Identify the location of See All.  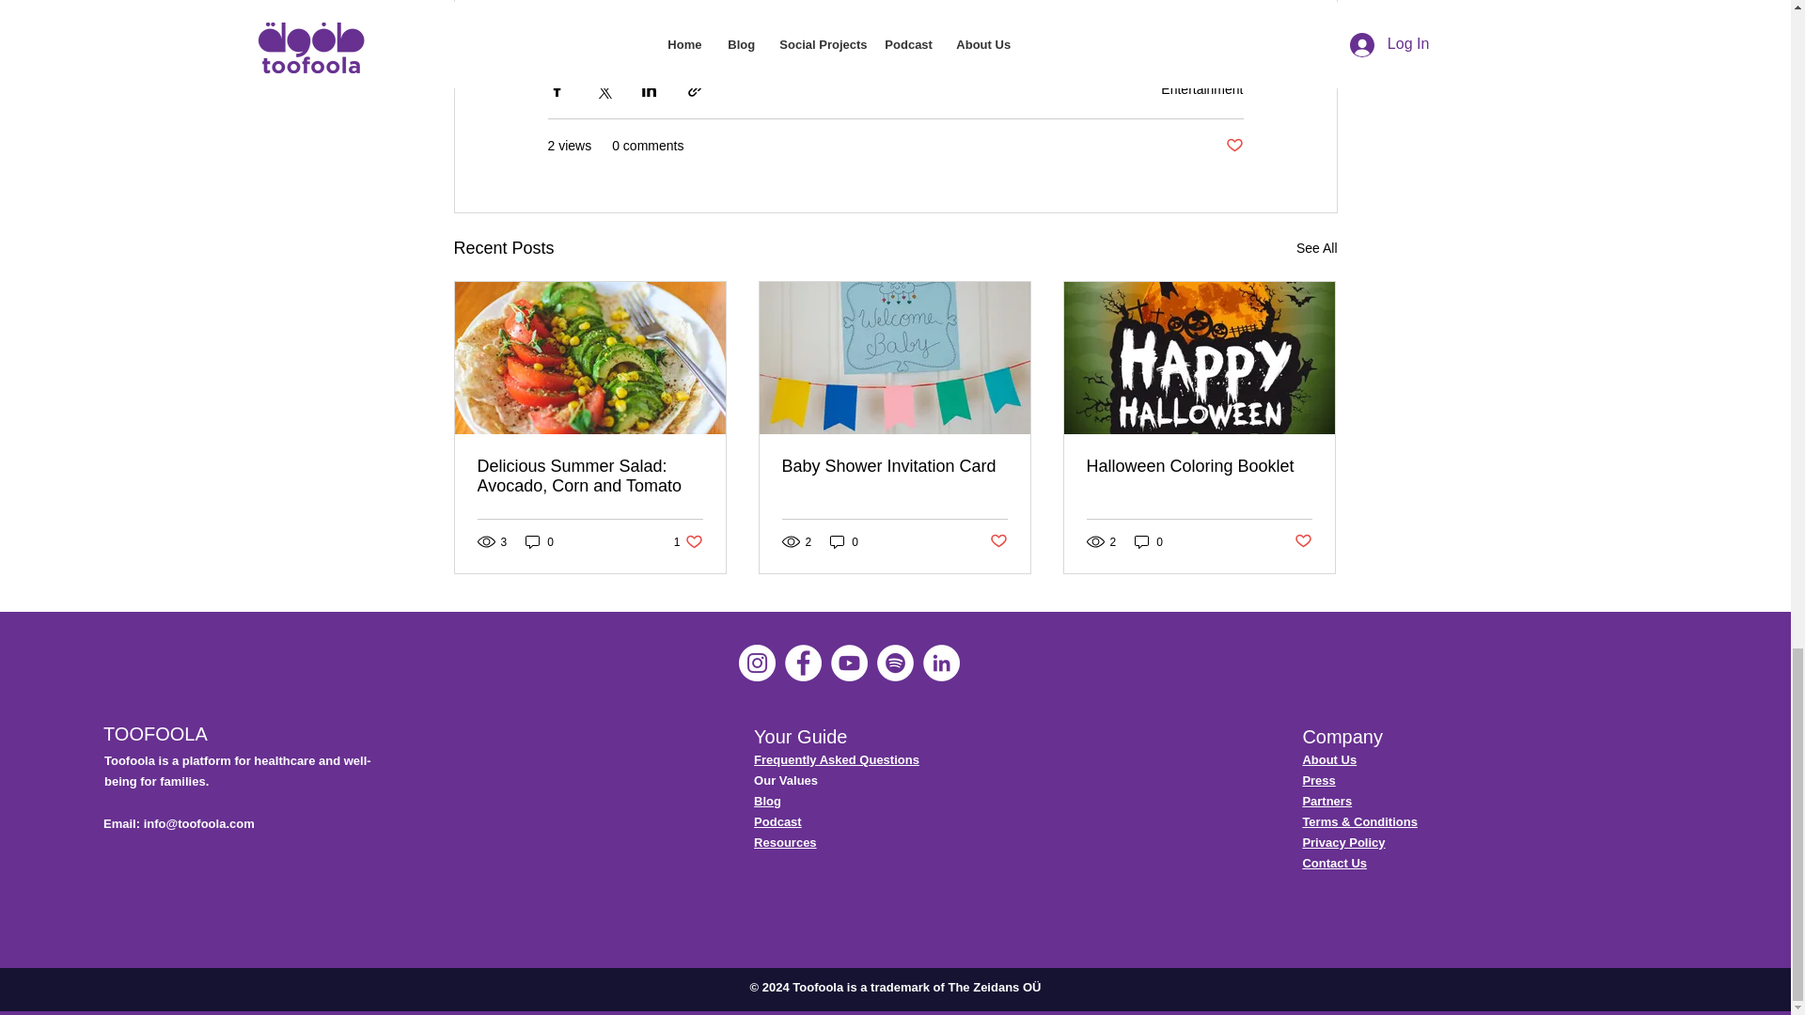
(1316, 248).